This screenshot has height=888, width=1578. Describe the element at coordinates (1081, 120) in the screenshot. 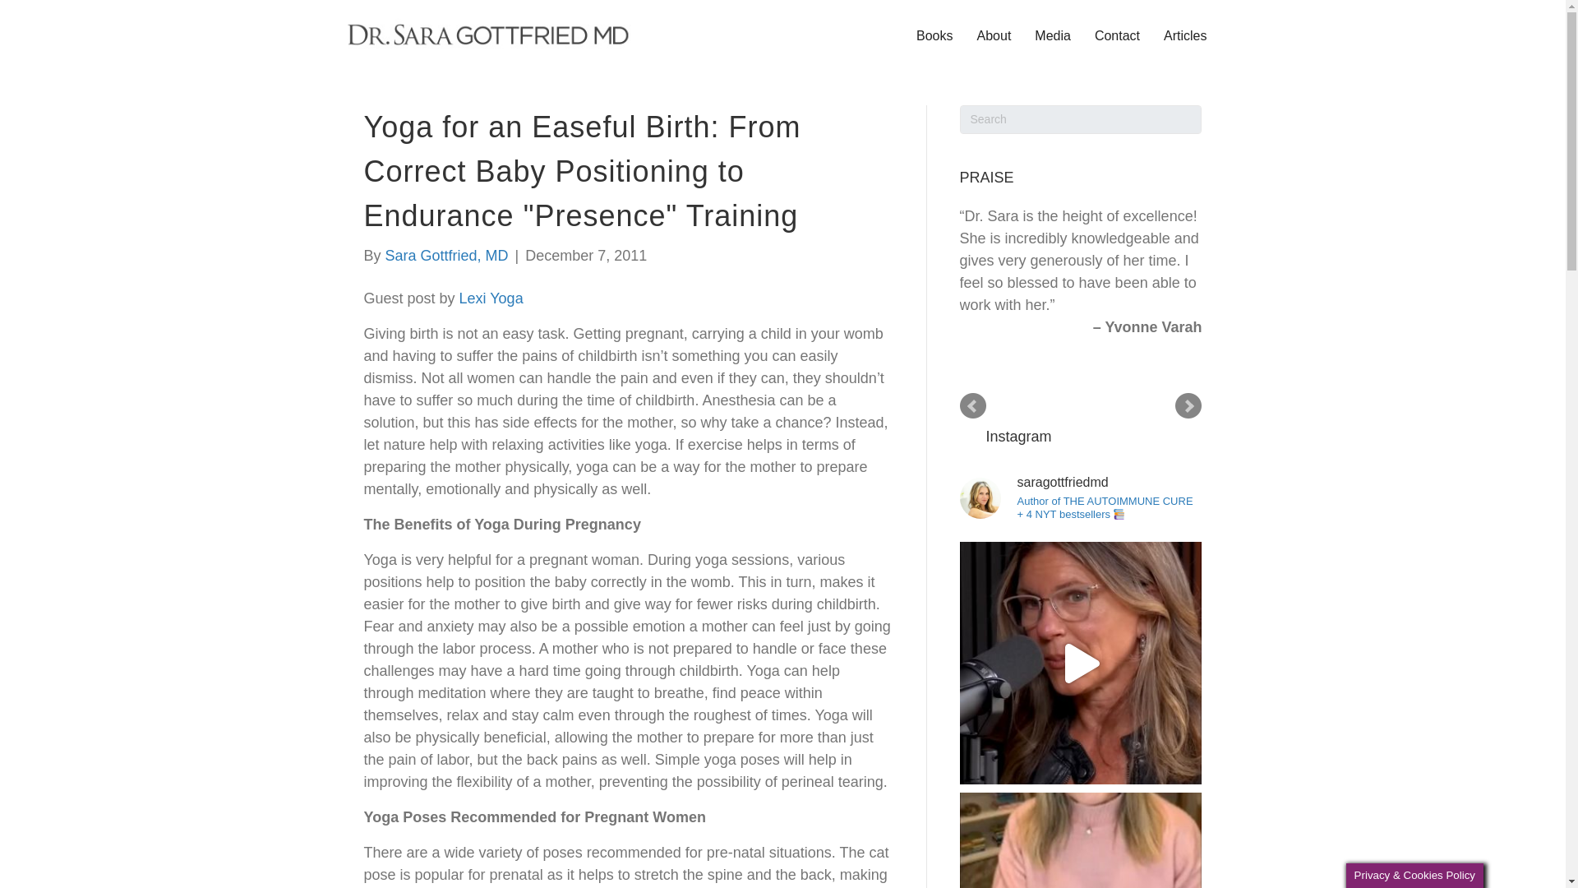

I see `Type and press Enter to search.` at that location.